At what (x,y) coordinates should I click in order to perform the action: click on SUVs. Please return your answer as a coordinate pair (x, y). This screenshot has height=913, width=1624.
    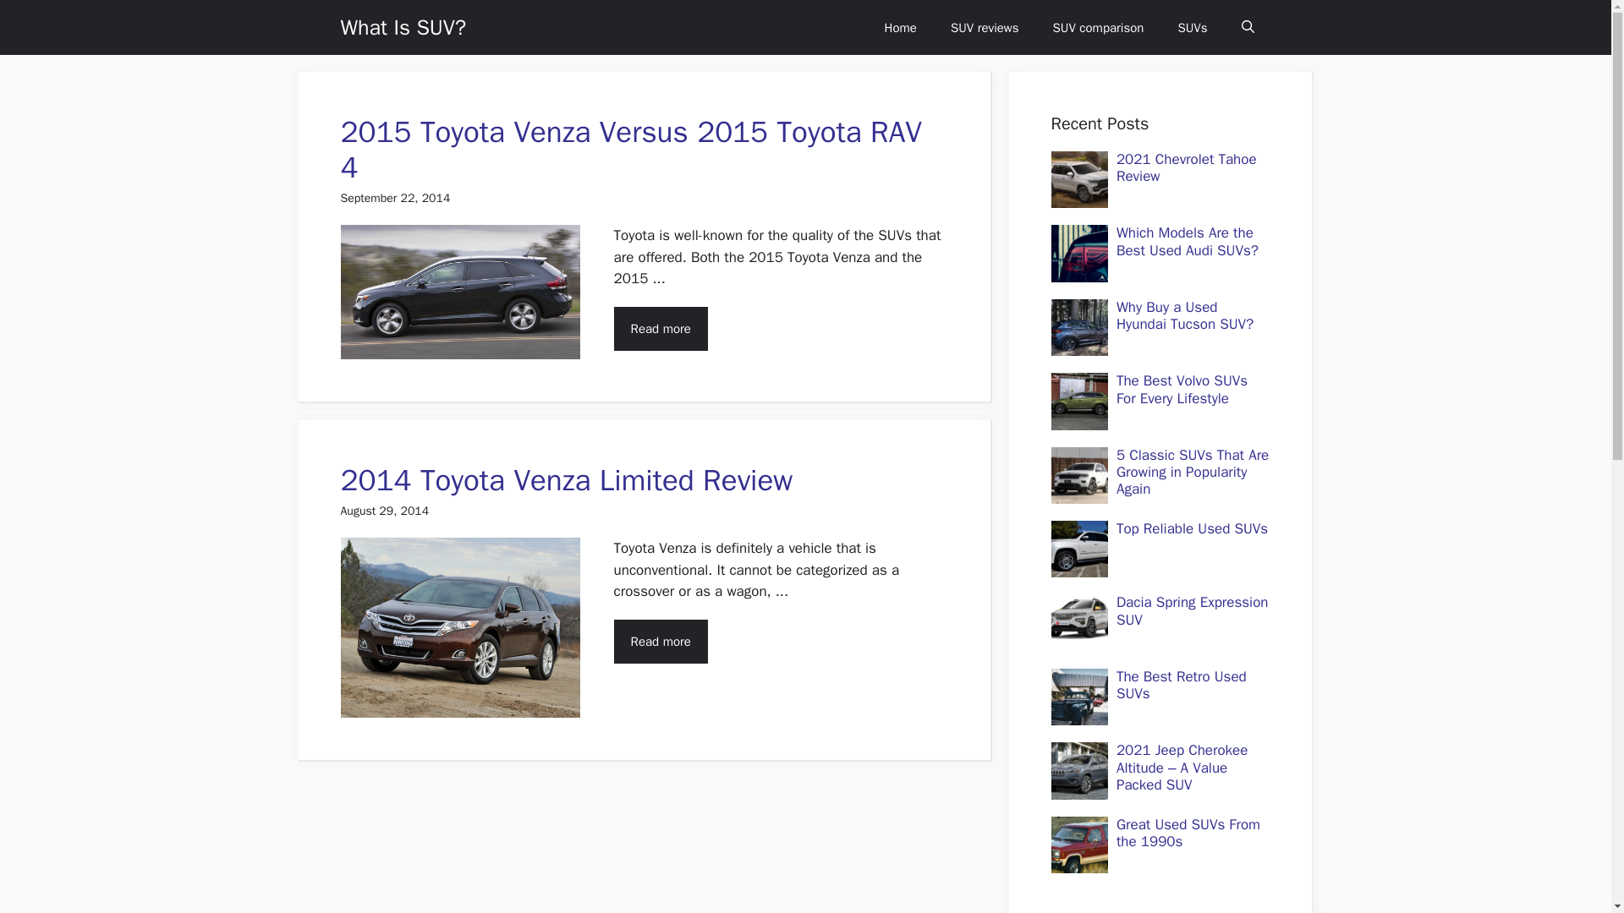
    Looking at the image, I should click on (1193, 27).